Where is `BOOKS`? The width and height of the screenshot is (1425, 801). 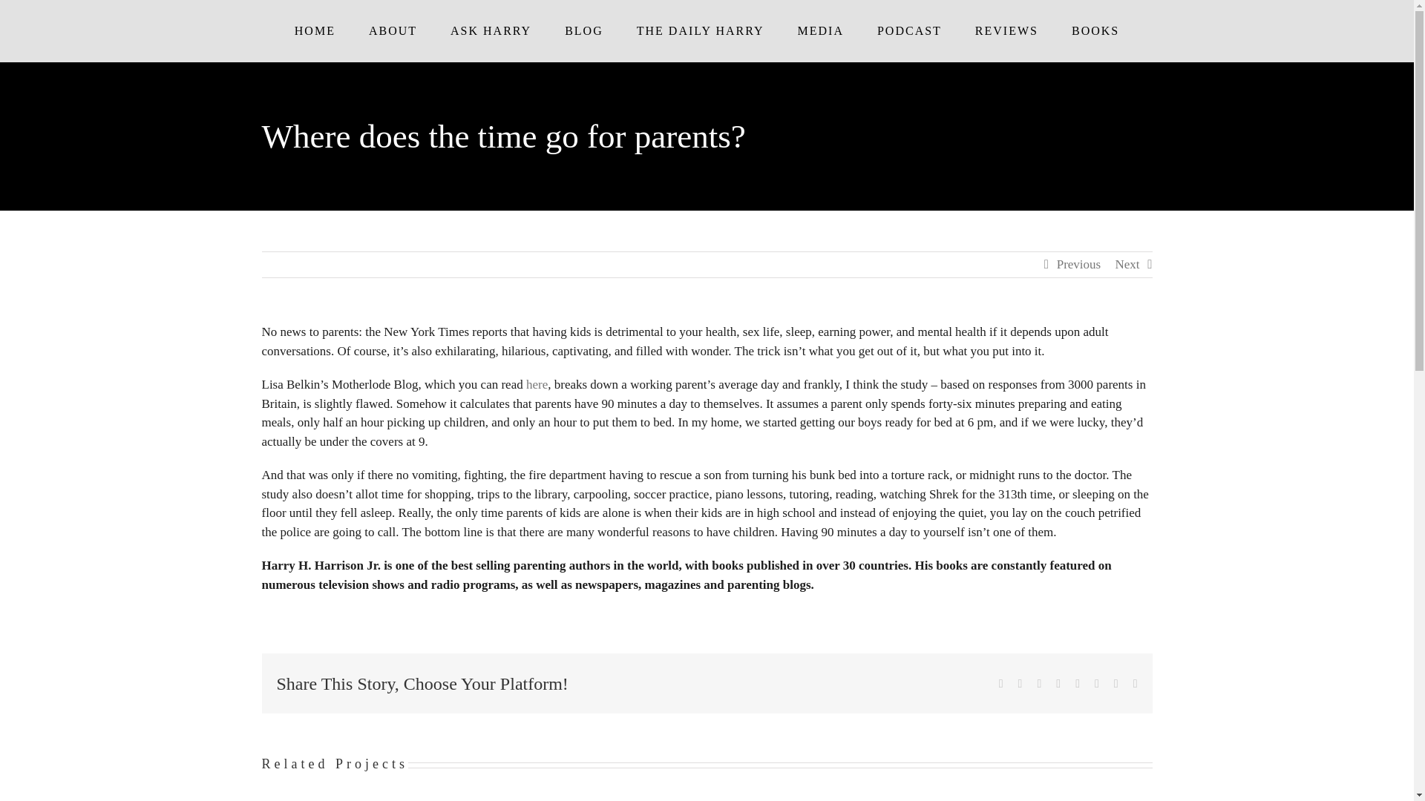 BOOKS is located at coordinates (1095, 31).